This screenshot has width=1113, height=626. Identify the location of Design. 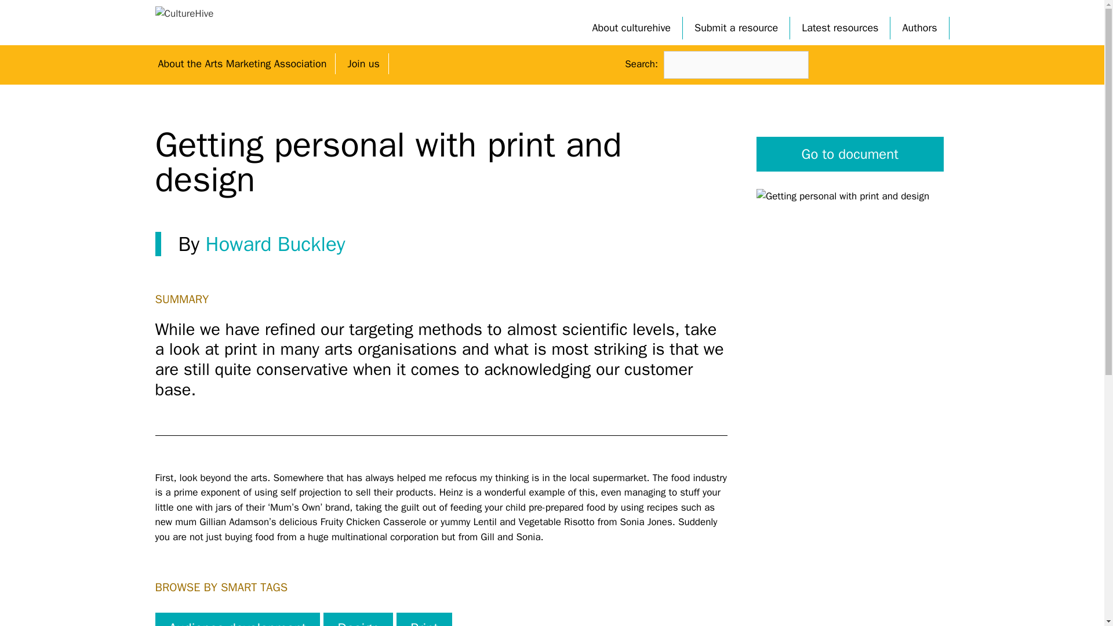
(358, 619).